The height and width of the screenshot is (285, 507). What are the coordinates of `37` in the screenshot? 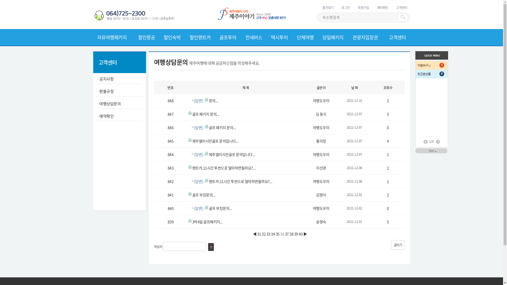 It's located at (287, 234).